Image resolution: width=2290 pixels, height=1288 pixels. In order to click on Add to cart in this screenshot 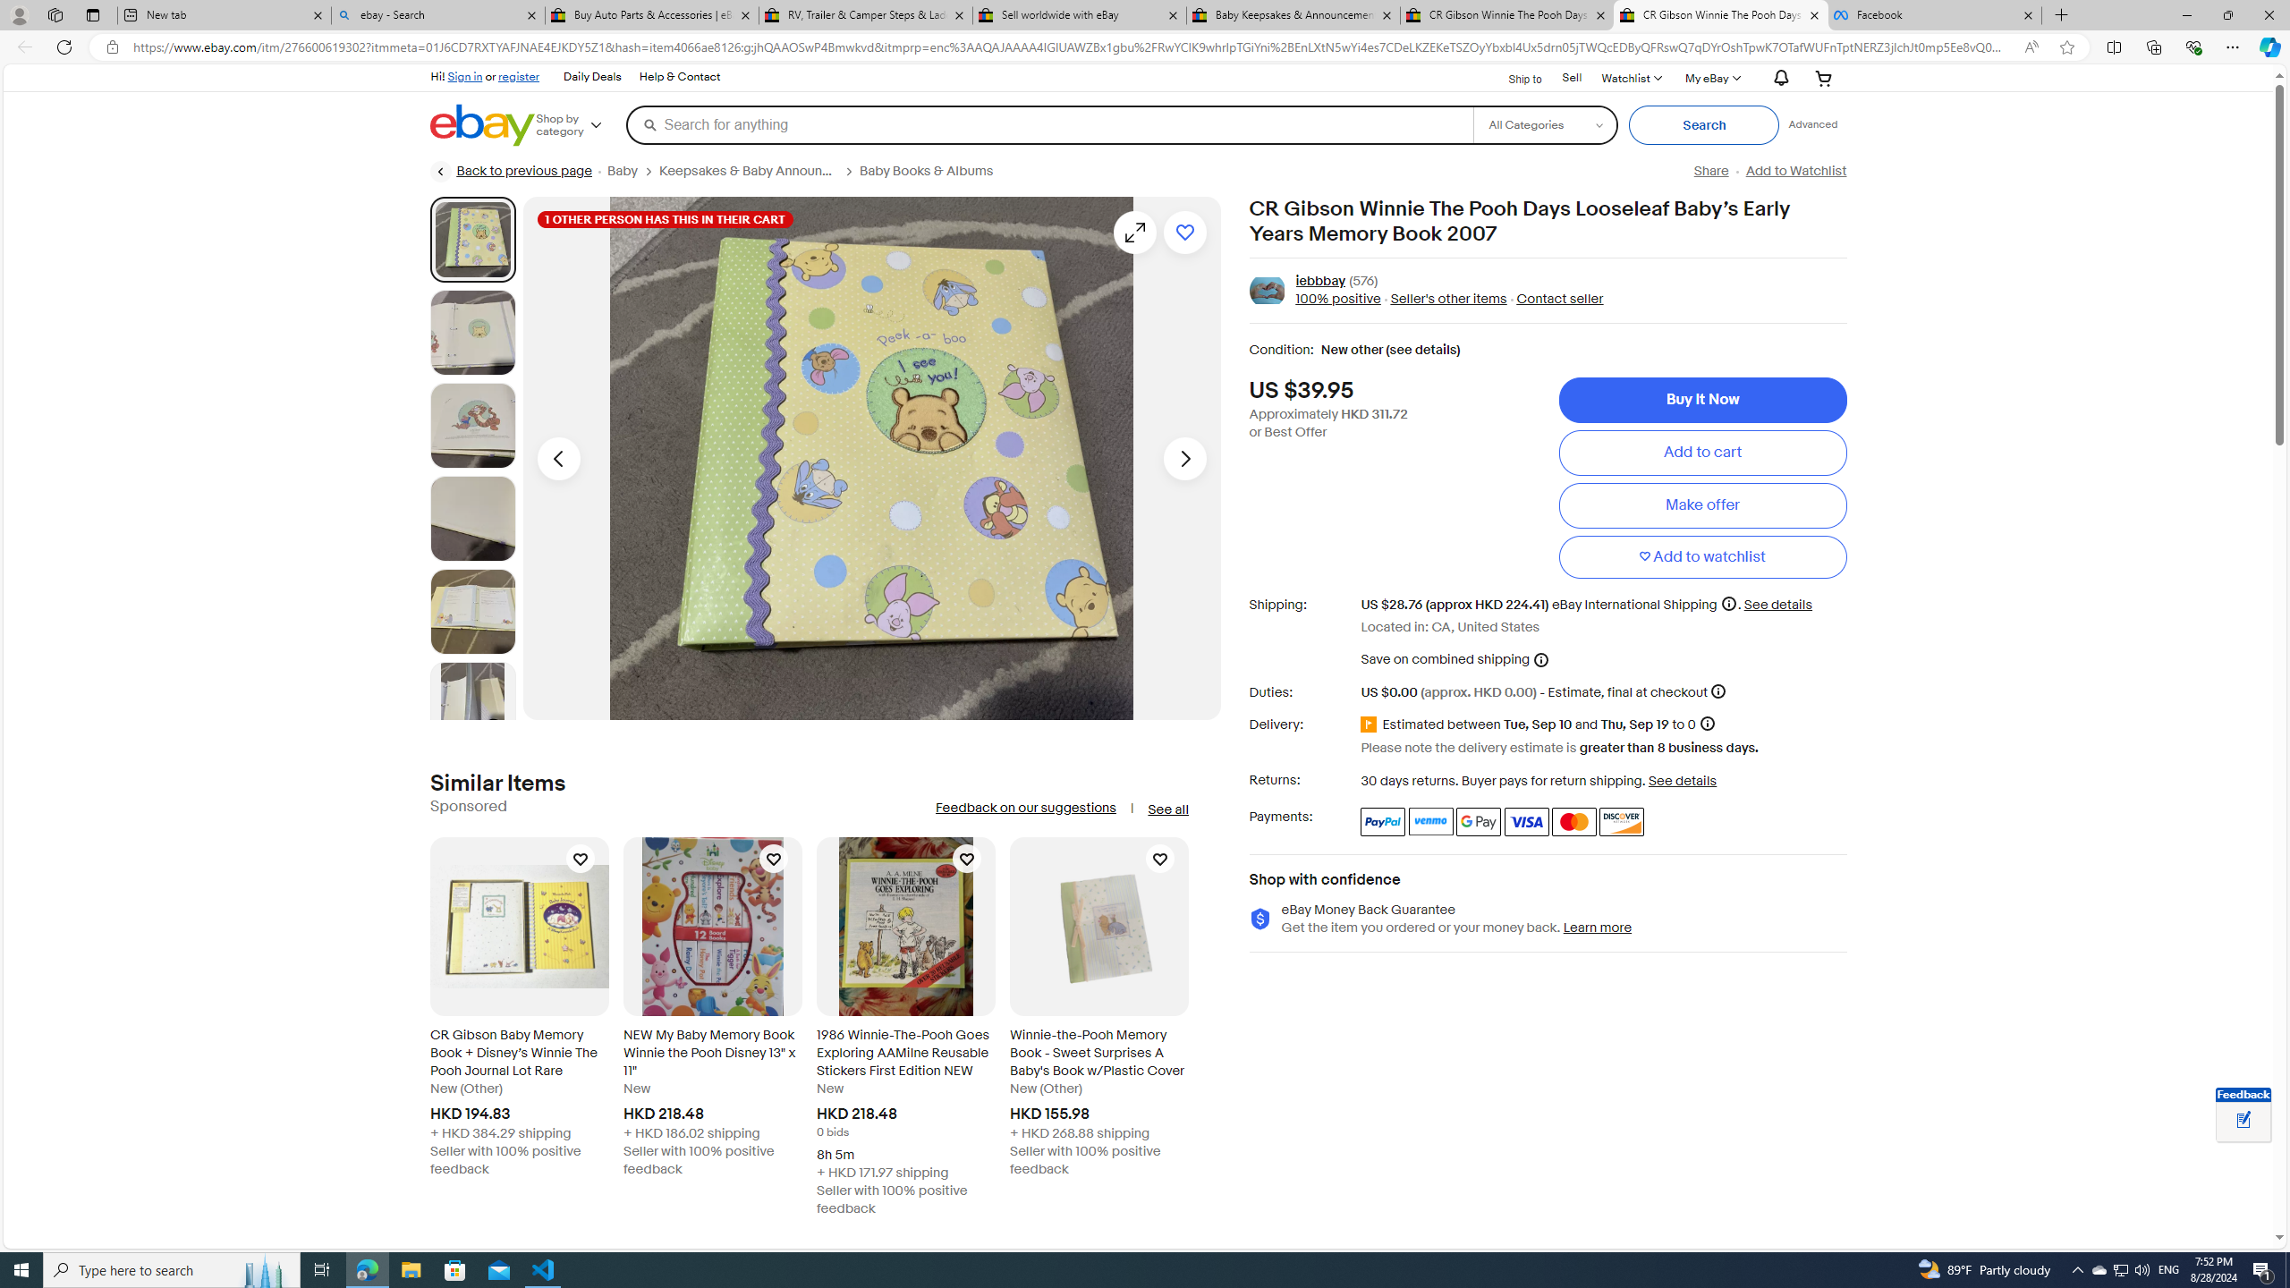, I will do `click(1701, 452)`.